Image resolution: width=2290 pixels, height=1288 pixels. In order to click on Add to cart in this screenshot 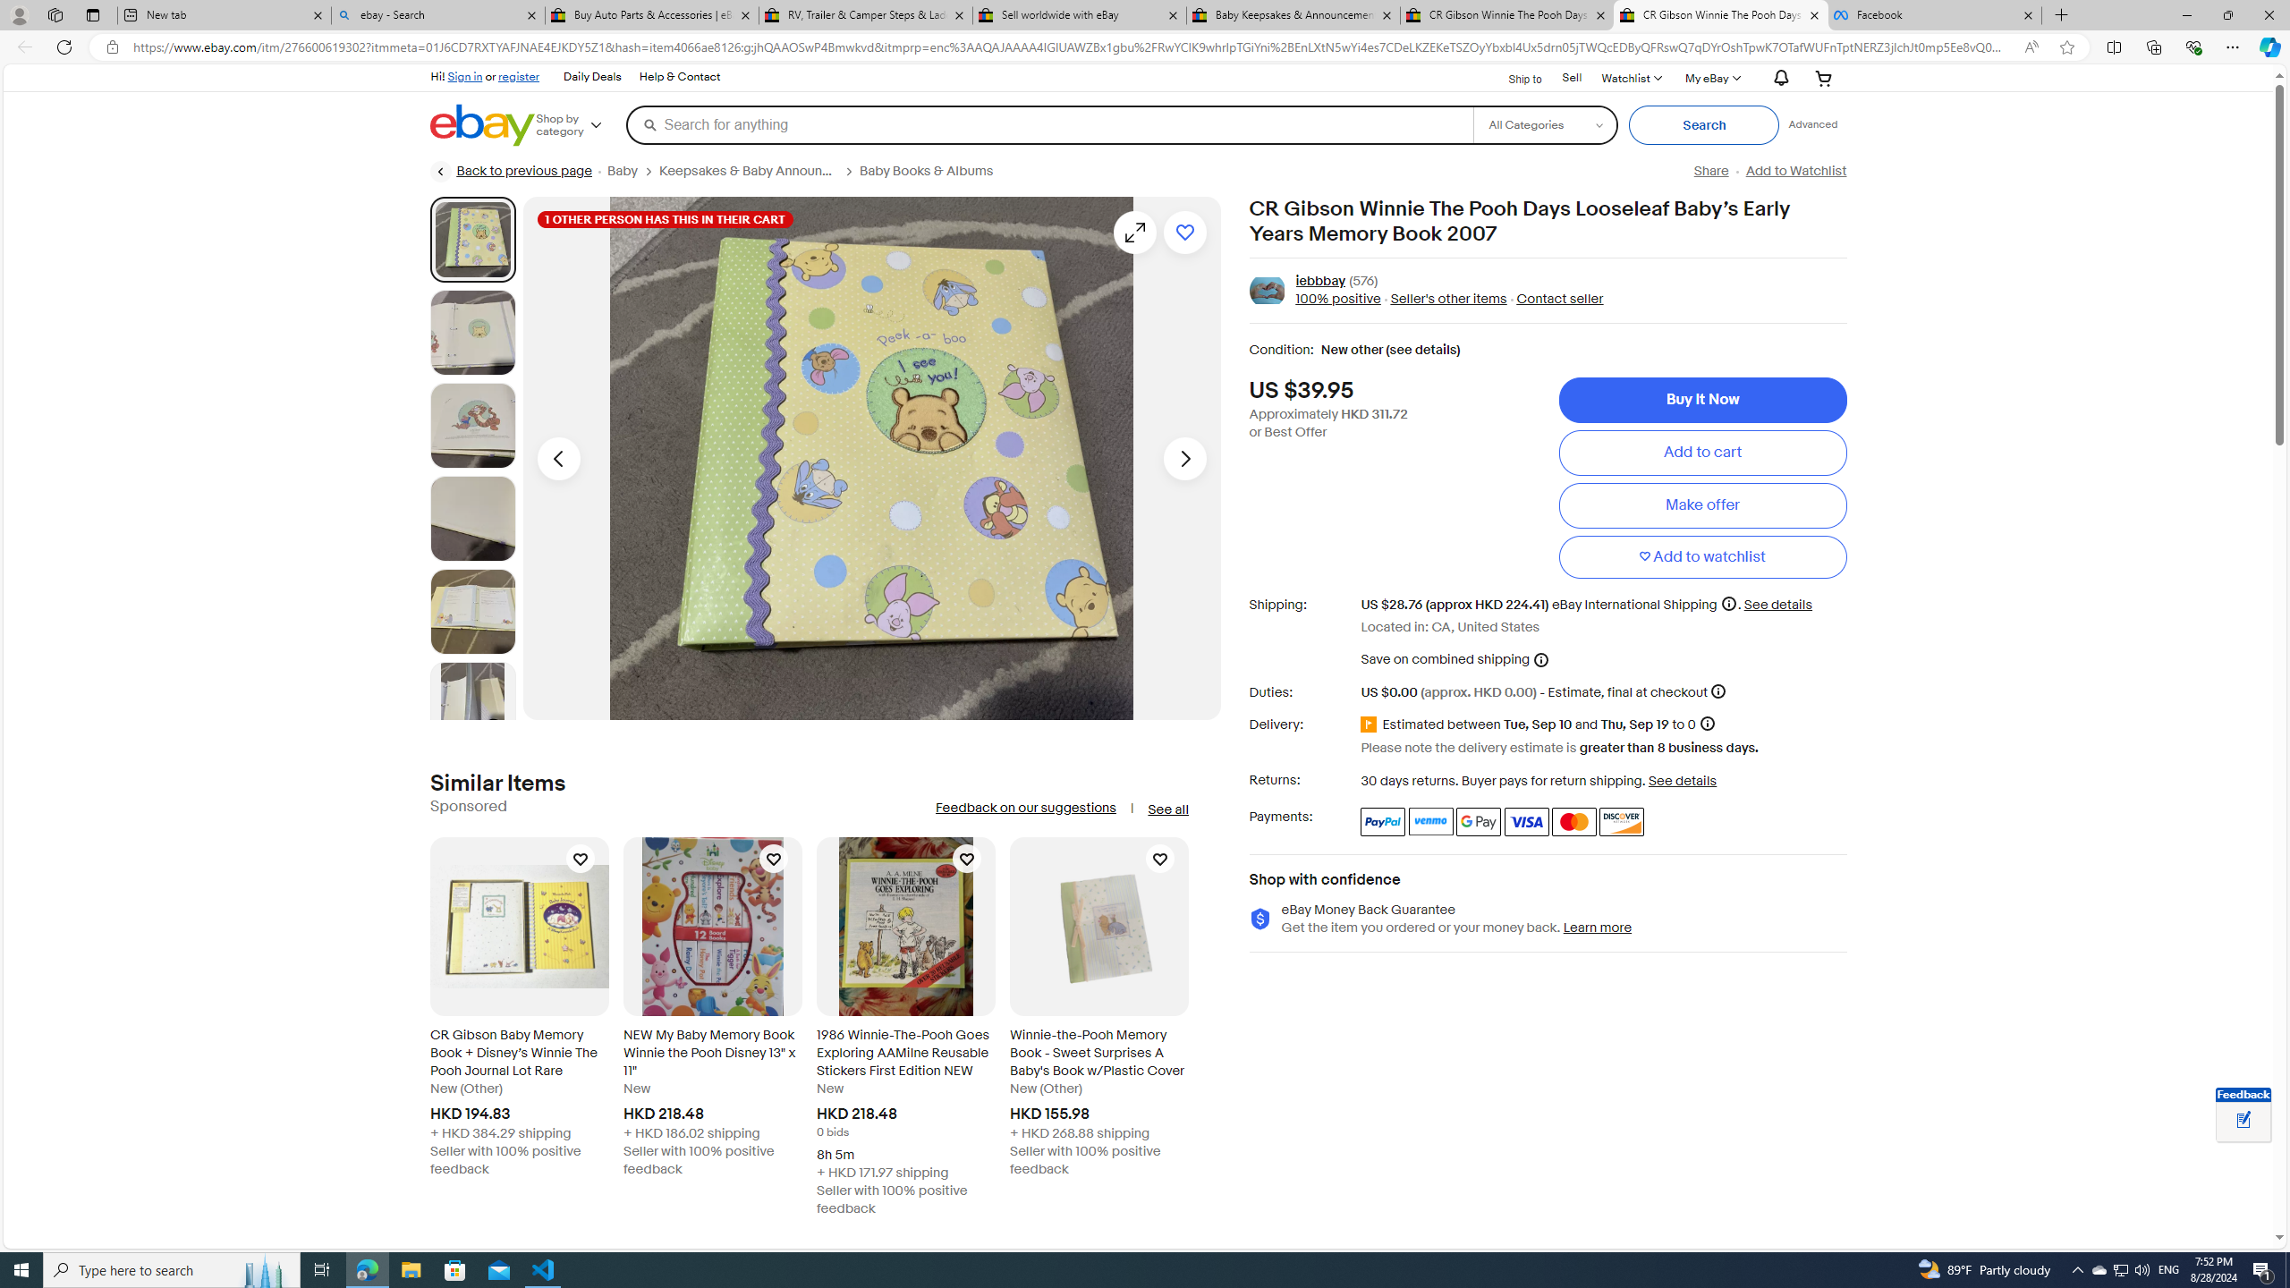, I will do `click(1701, 452)`.